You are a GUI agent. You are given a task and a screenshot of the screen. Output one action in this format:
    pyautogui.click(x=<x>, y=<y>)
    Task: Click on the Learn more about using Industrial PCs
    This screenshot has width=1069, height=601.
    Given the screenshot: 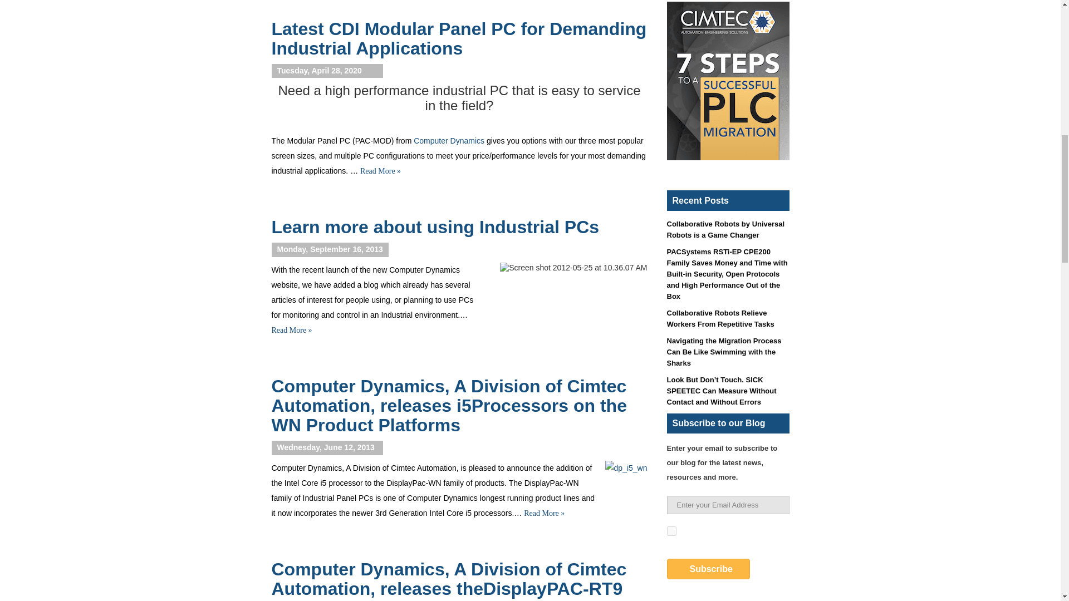 What is the action you would take?
    pyautogui.click(x=435, y=226)
    